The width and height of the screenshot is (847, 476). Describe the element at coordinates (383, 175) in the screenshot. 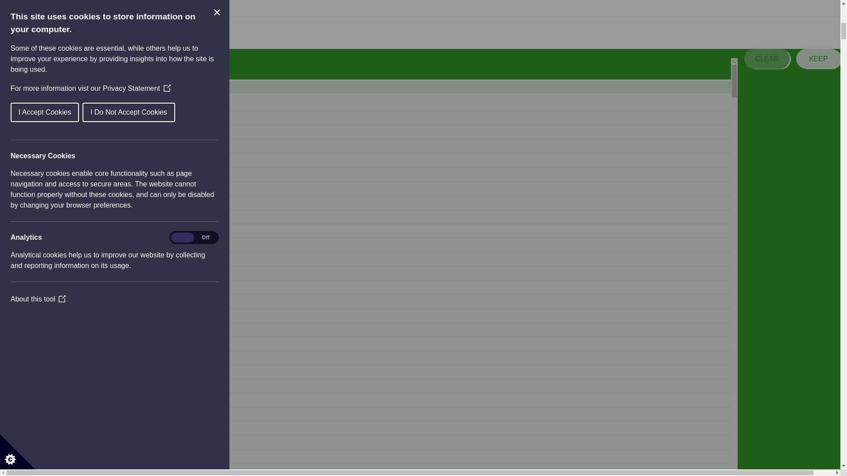

I see `BEANS` at that location.